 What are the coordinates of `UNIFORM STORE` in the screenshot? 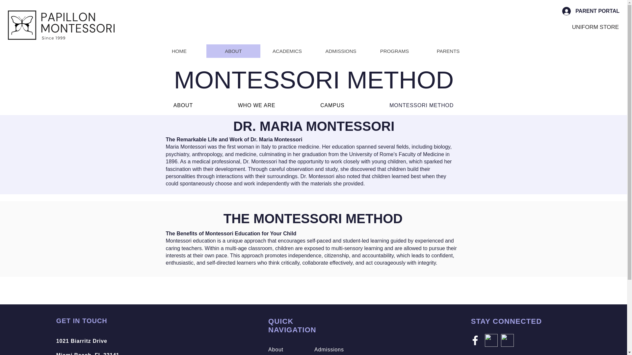 It's located at (595, 27).